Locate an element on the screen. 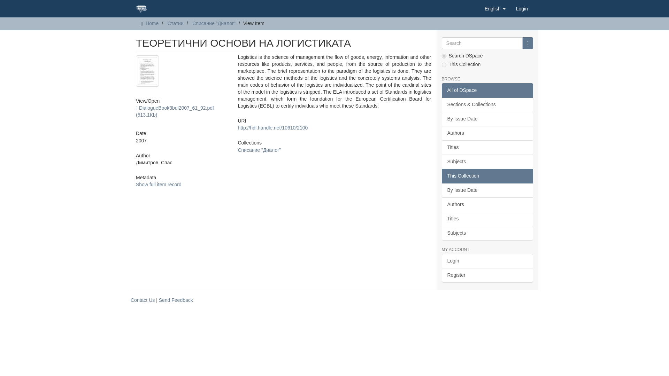 This screenshot has height=376, width=669. Register is located at coordinates (487, 275).